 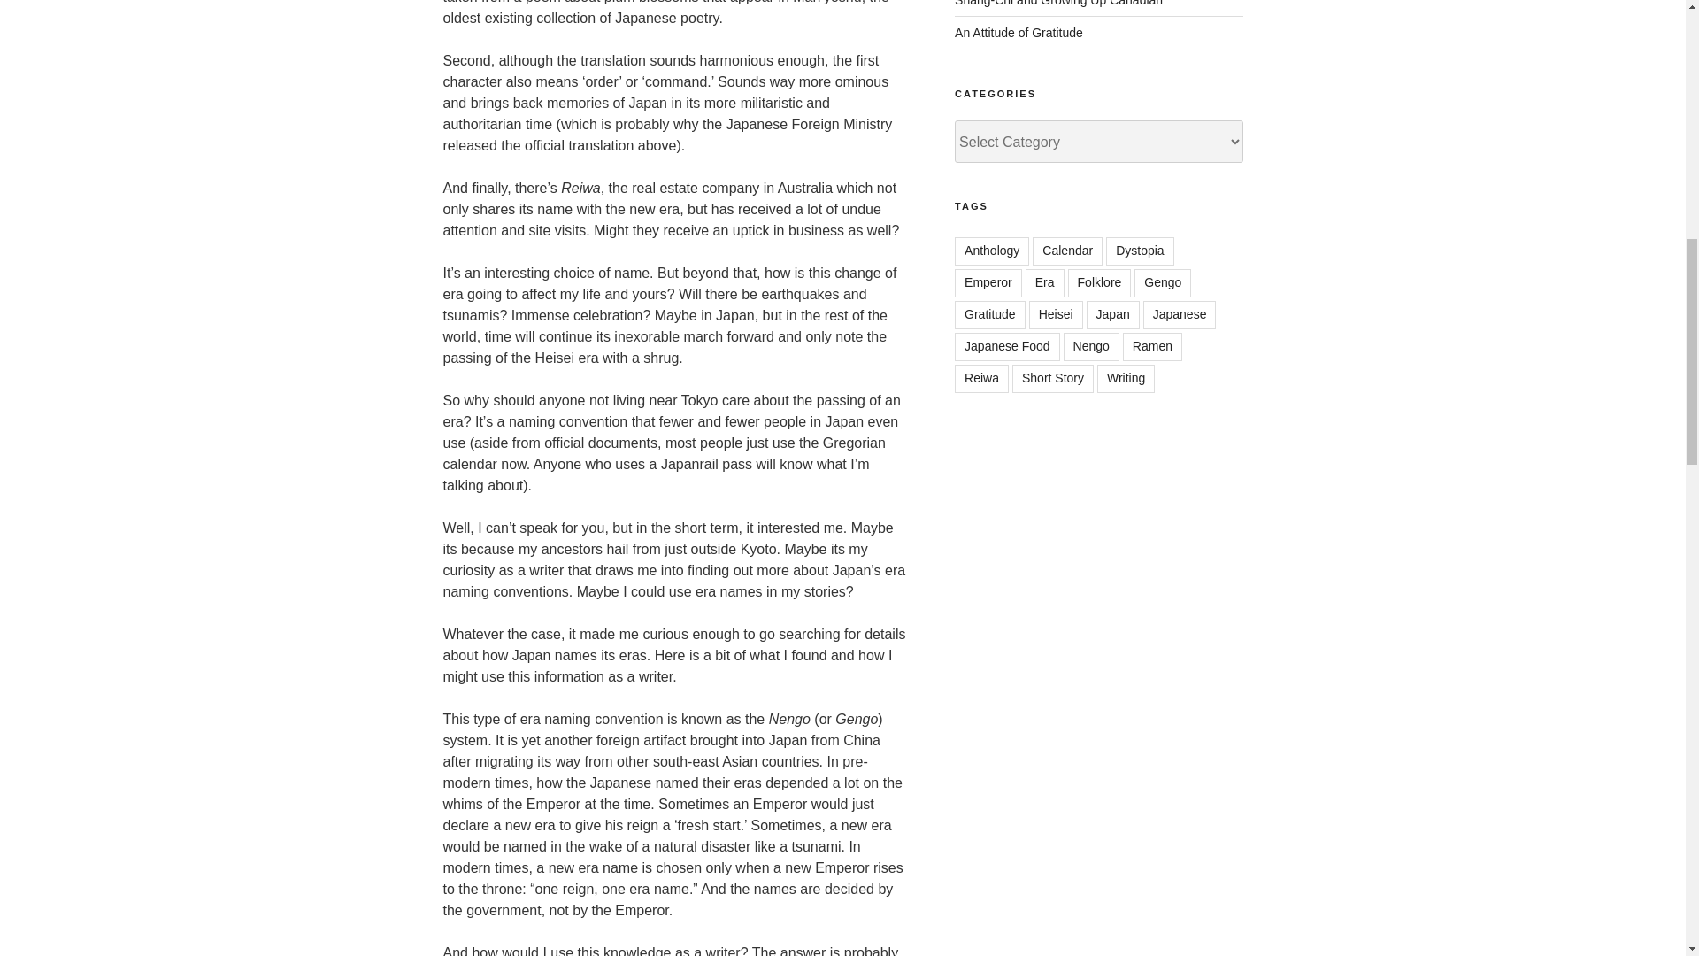 I want to click on Era, so click(x=1045, y=282).